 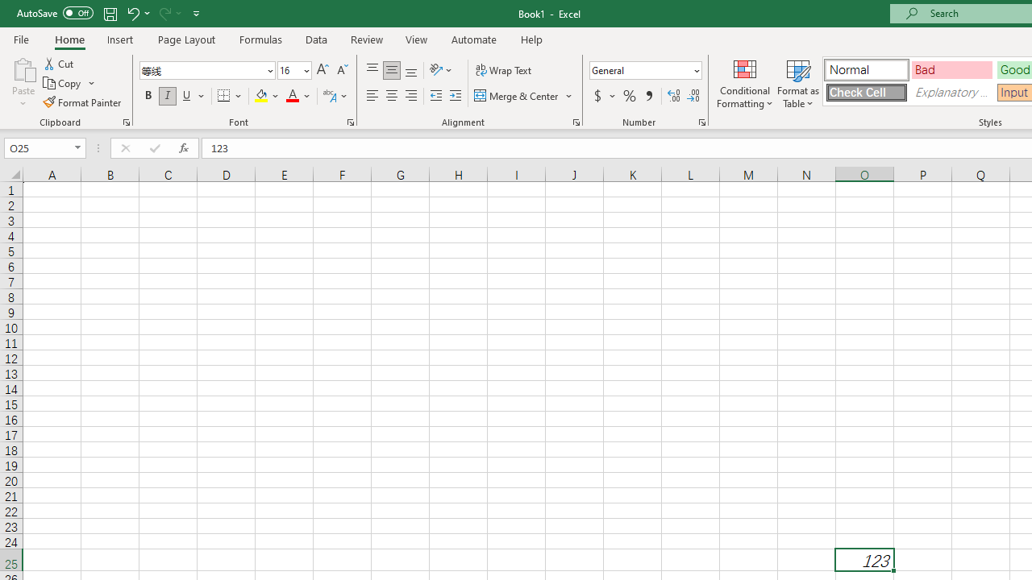 What do you see at coordinates (372, 71) in the screenshot?
I see `Top Align` at bounding box center [372, 71].